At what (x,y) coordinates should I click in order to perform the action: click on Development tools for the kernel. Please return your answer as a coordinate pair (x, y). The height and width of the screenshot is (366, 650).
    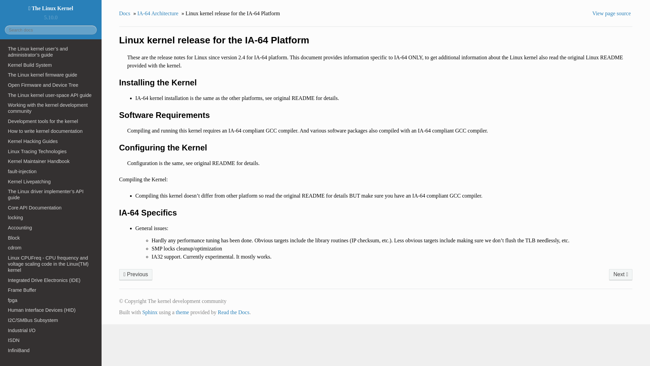
    Looking at the image, I should click on (51, 121).